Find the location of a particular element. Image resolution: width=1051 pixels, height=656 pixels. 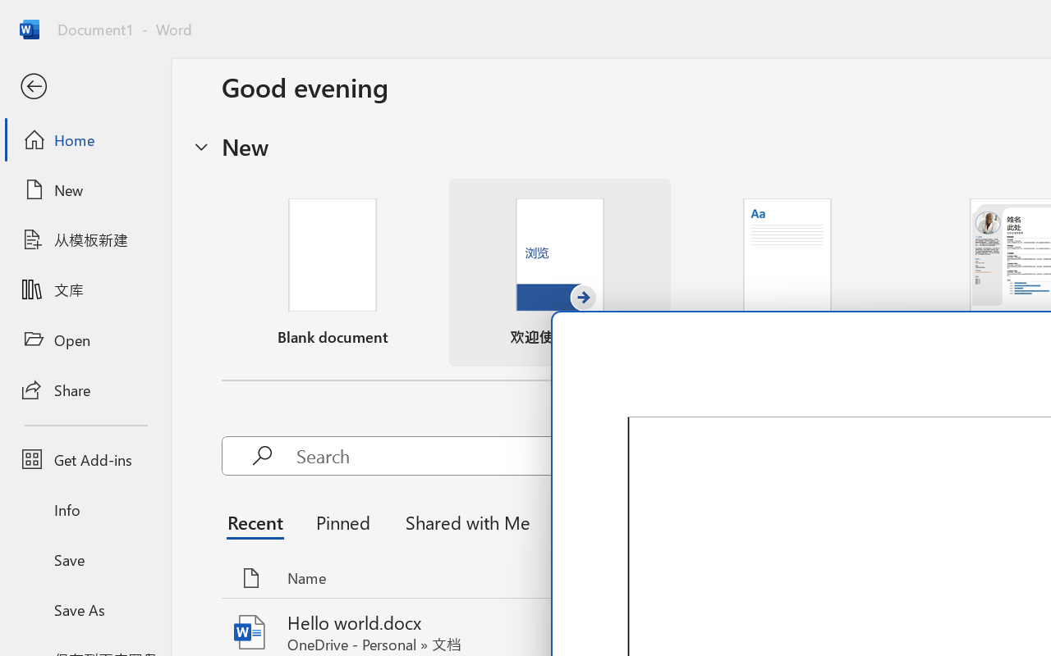

Info is located at coordinates (85, 510).